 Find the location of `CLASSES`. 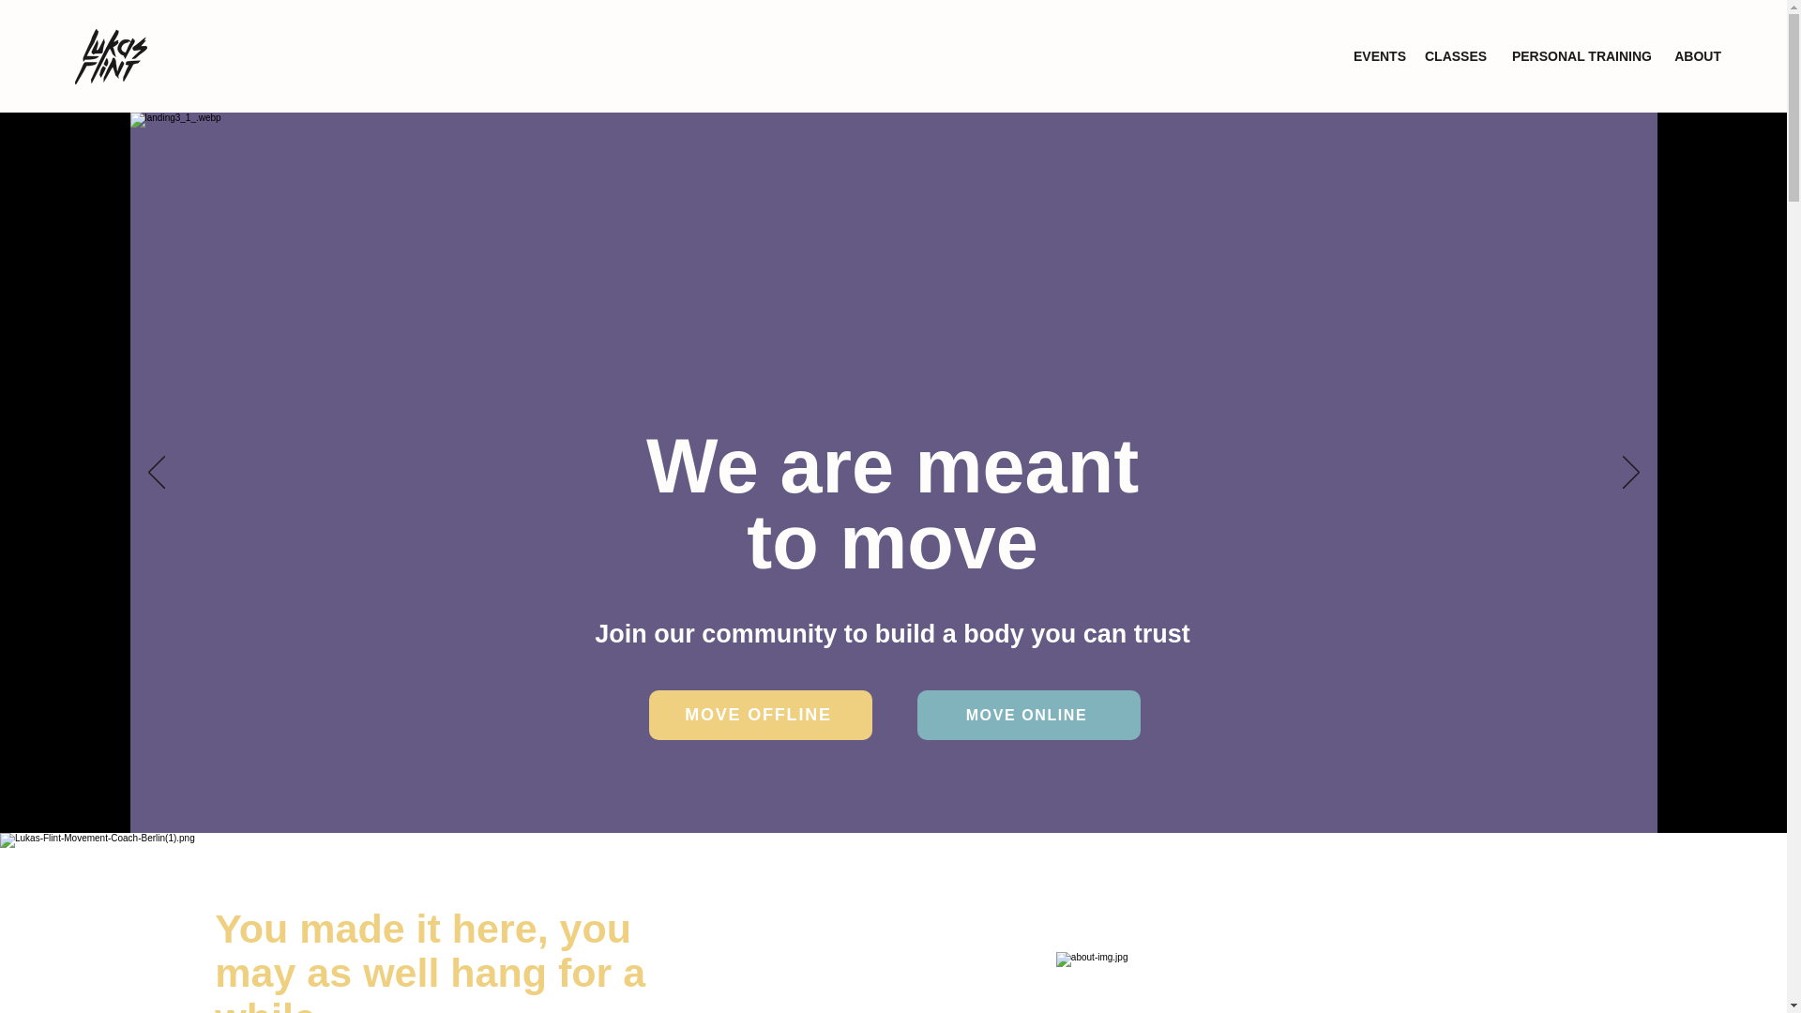

CLASSES is located at coordinates (1455, 56).